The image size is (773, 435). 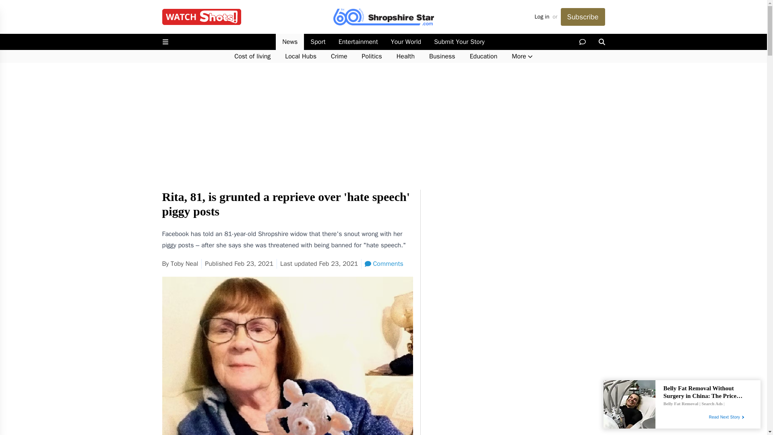 I want to click on Entertainment, so click(x=358, y=42).